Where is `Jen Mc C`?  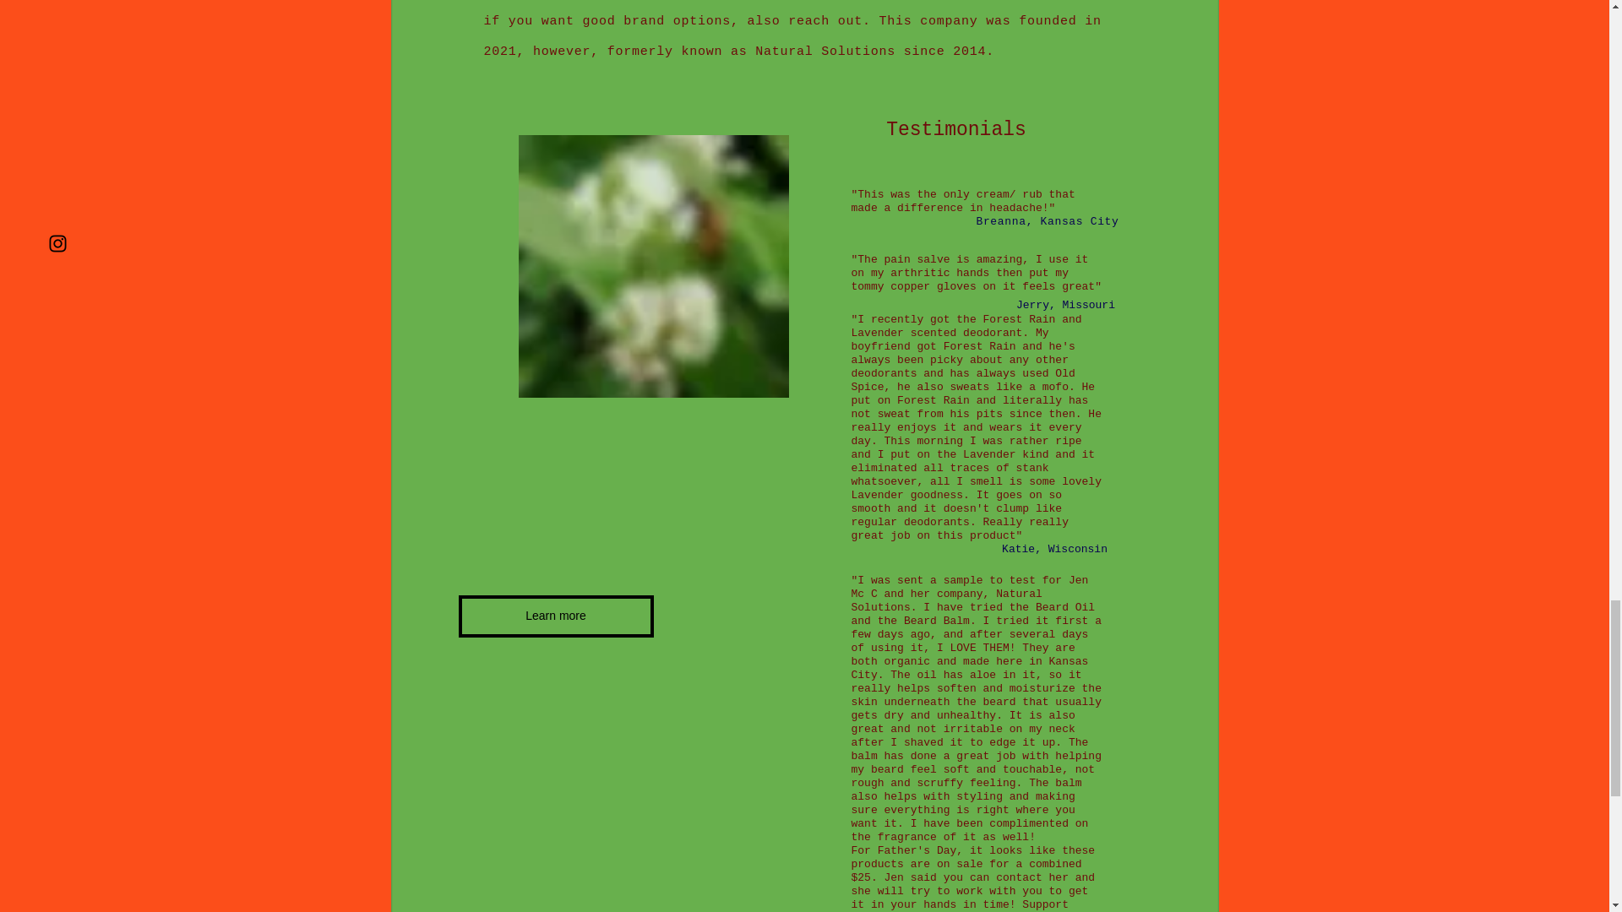 Jen Mc C is located at coordinates (970, 587).